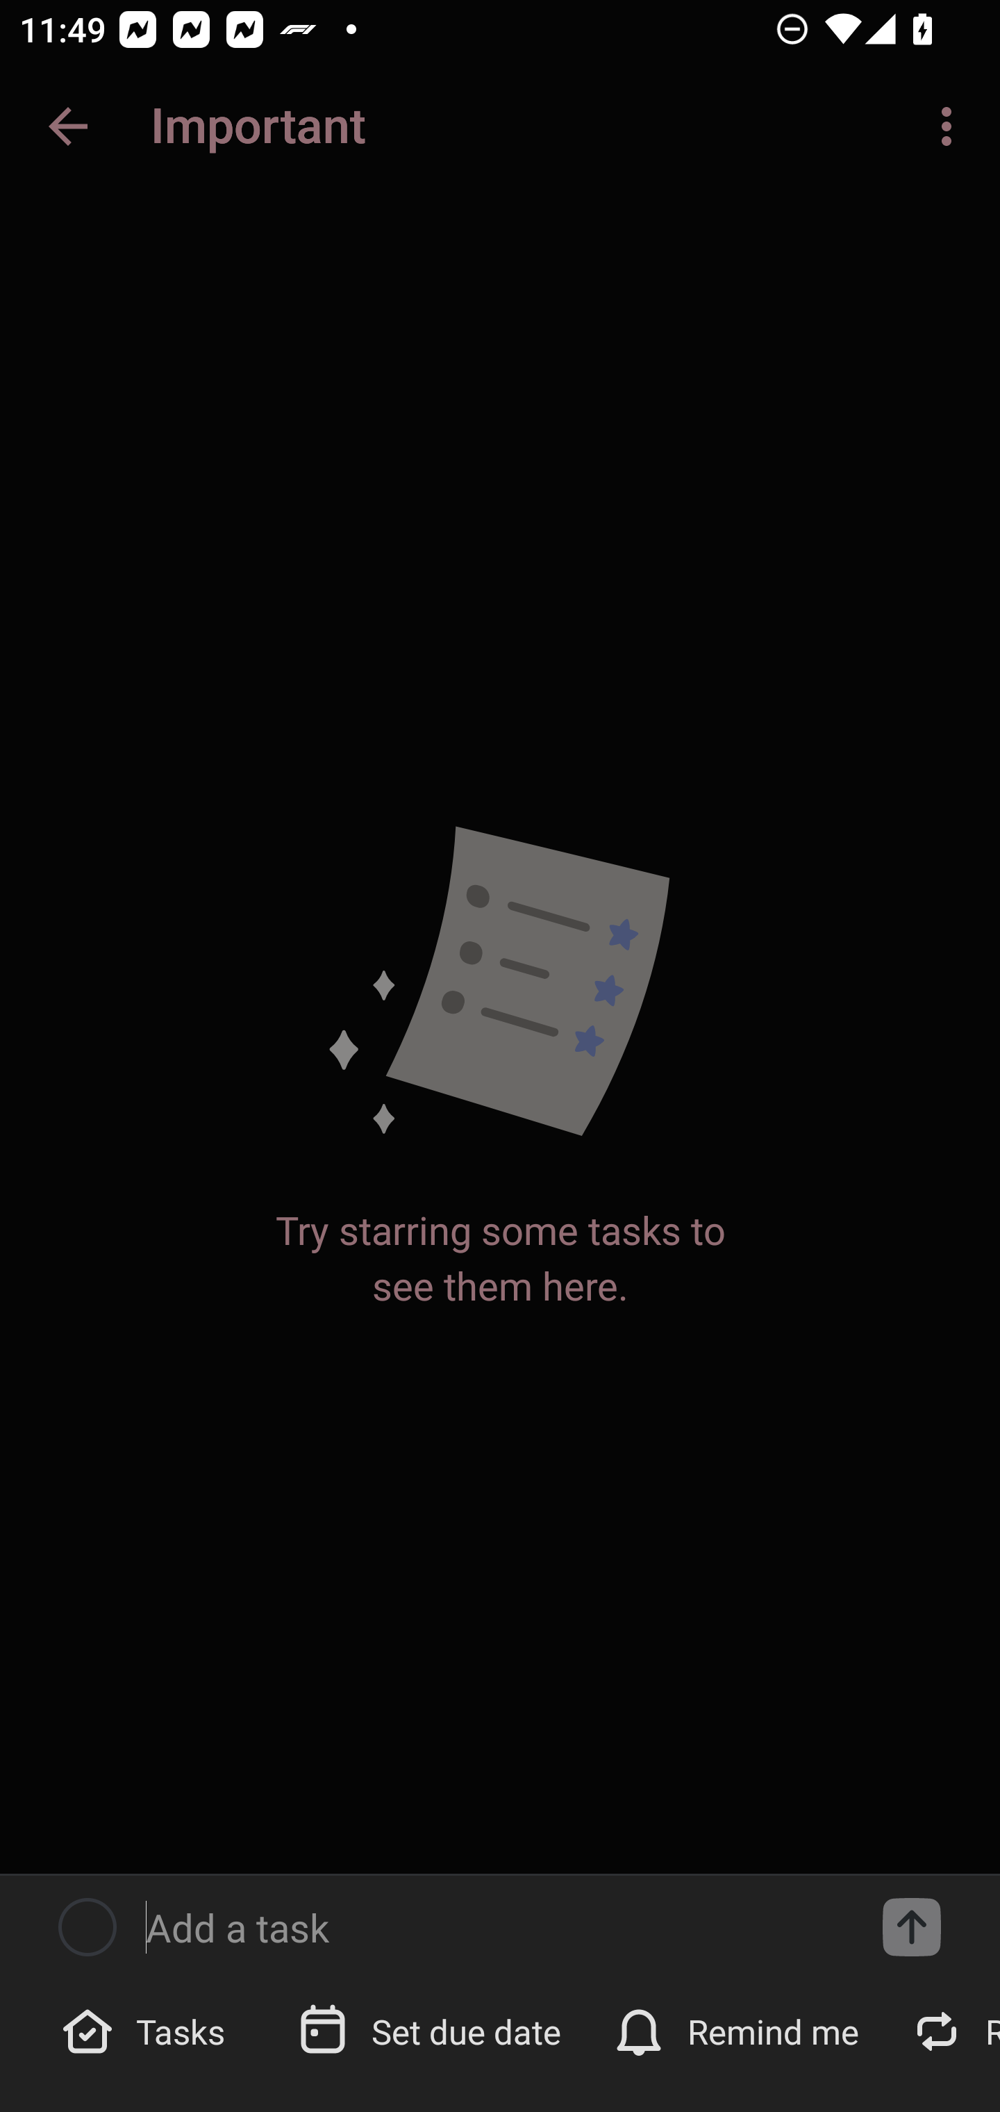  Describe the element at coordinates (432, 2030) in the screenshot. I see `Set due date` at that location.